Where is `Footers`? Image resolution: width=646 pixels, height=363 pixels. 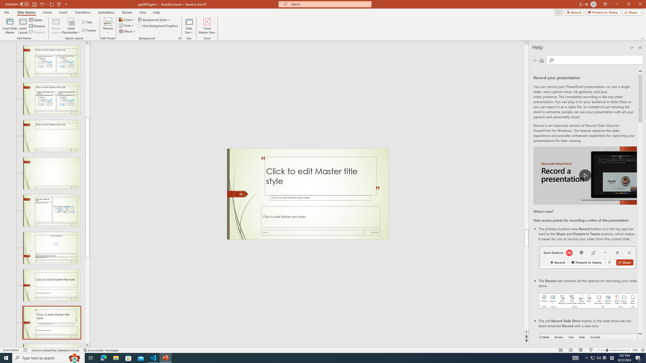
Footers is located at coordinates (89, 30).